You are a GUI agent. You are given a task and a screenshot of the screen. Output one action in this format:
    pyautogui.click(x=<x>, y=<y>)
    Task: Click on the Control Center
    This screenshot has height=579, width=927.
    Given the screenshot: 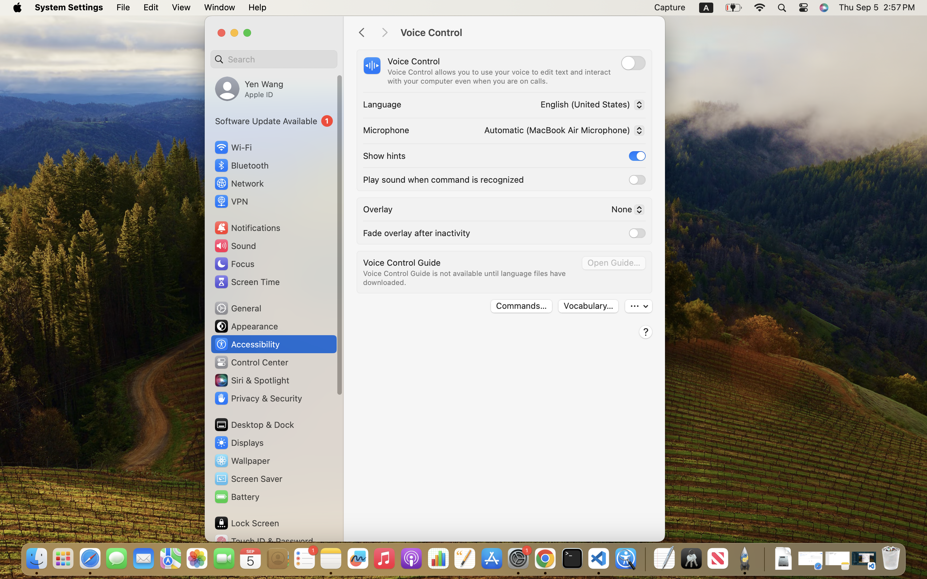 What is the action you would take?
    pyautogui.click(x=251, y=362)
    